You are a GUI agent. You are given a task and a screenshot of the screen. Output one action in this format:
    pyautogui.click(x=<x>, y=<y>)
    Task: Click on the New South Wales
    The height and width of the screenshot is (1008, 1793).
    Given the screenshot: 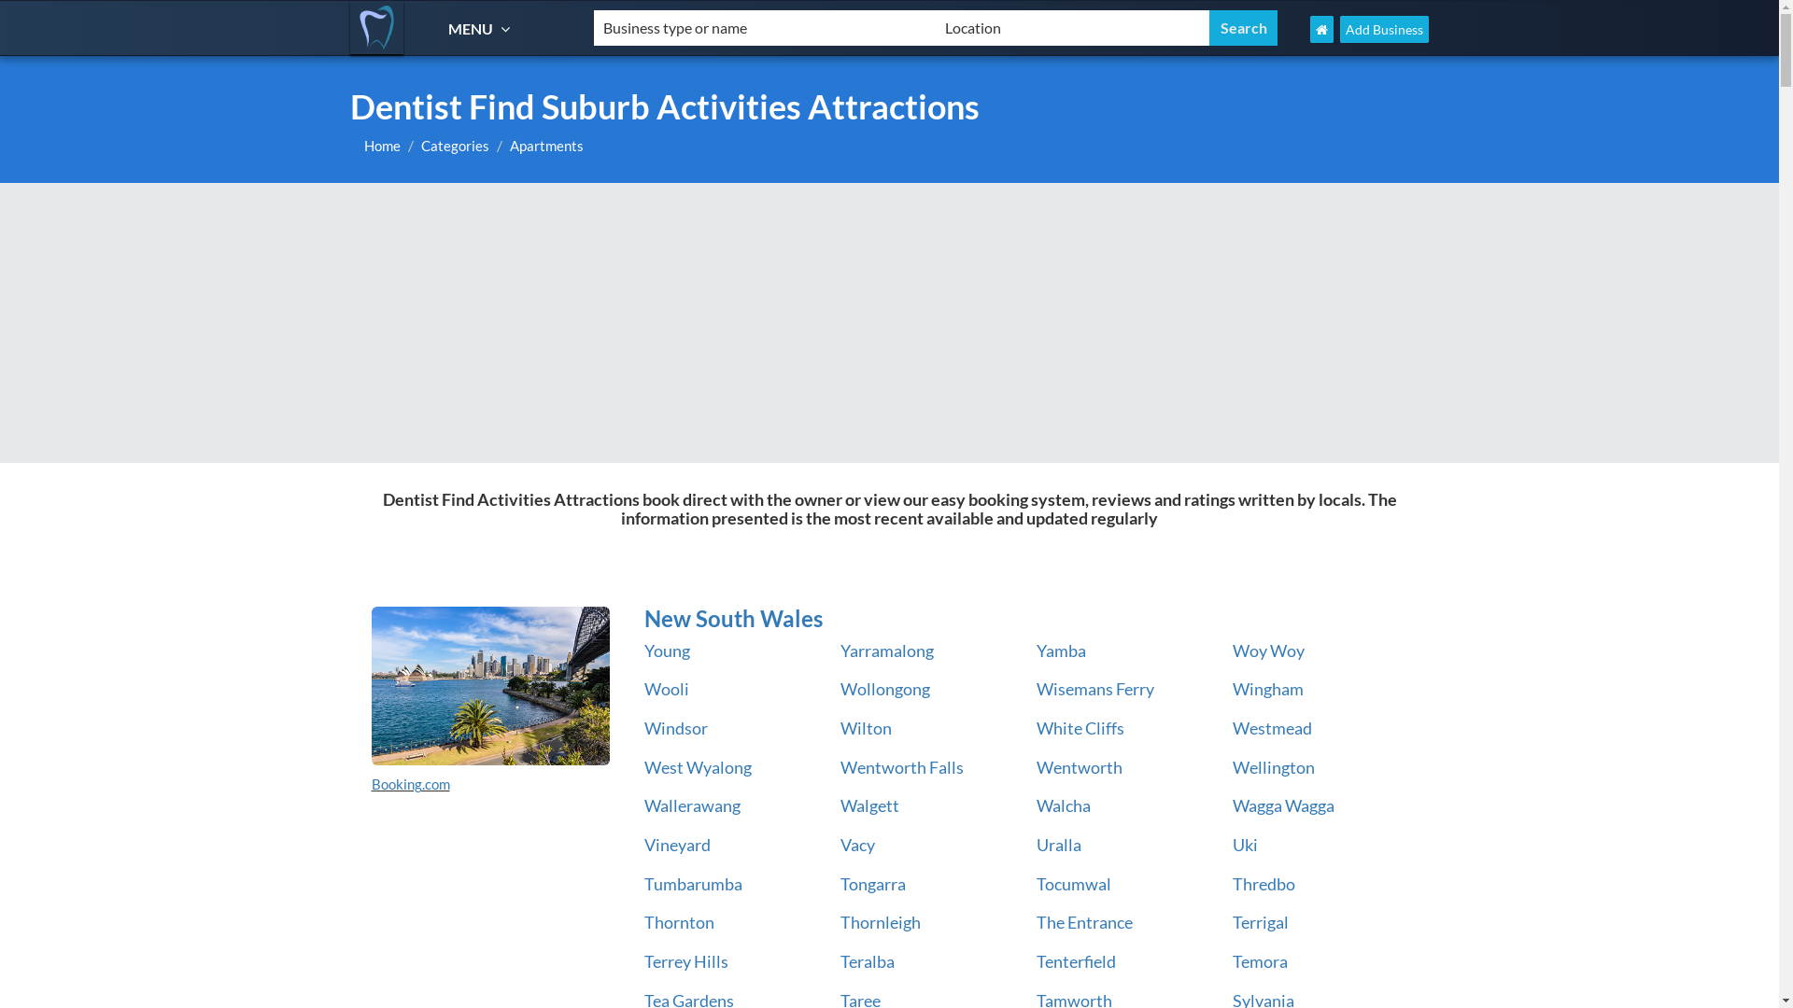 What is the action you would take?
    pyautogui.click(x=1023, y=619)
    